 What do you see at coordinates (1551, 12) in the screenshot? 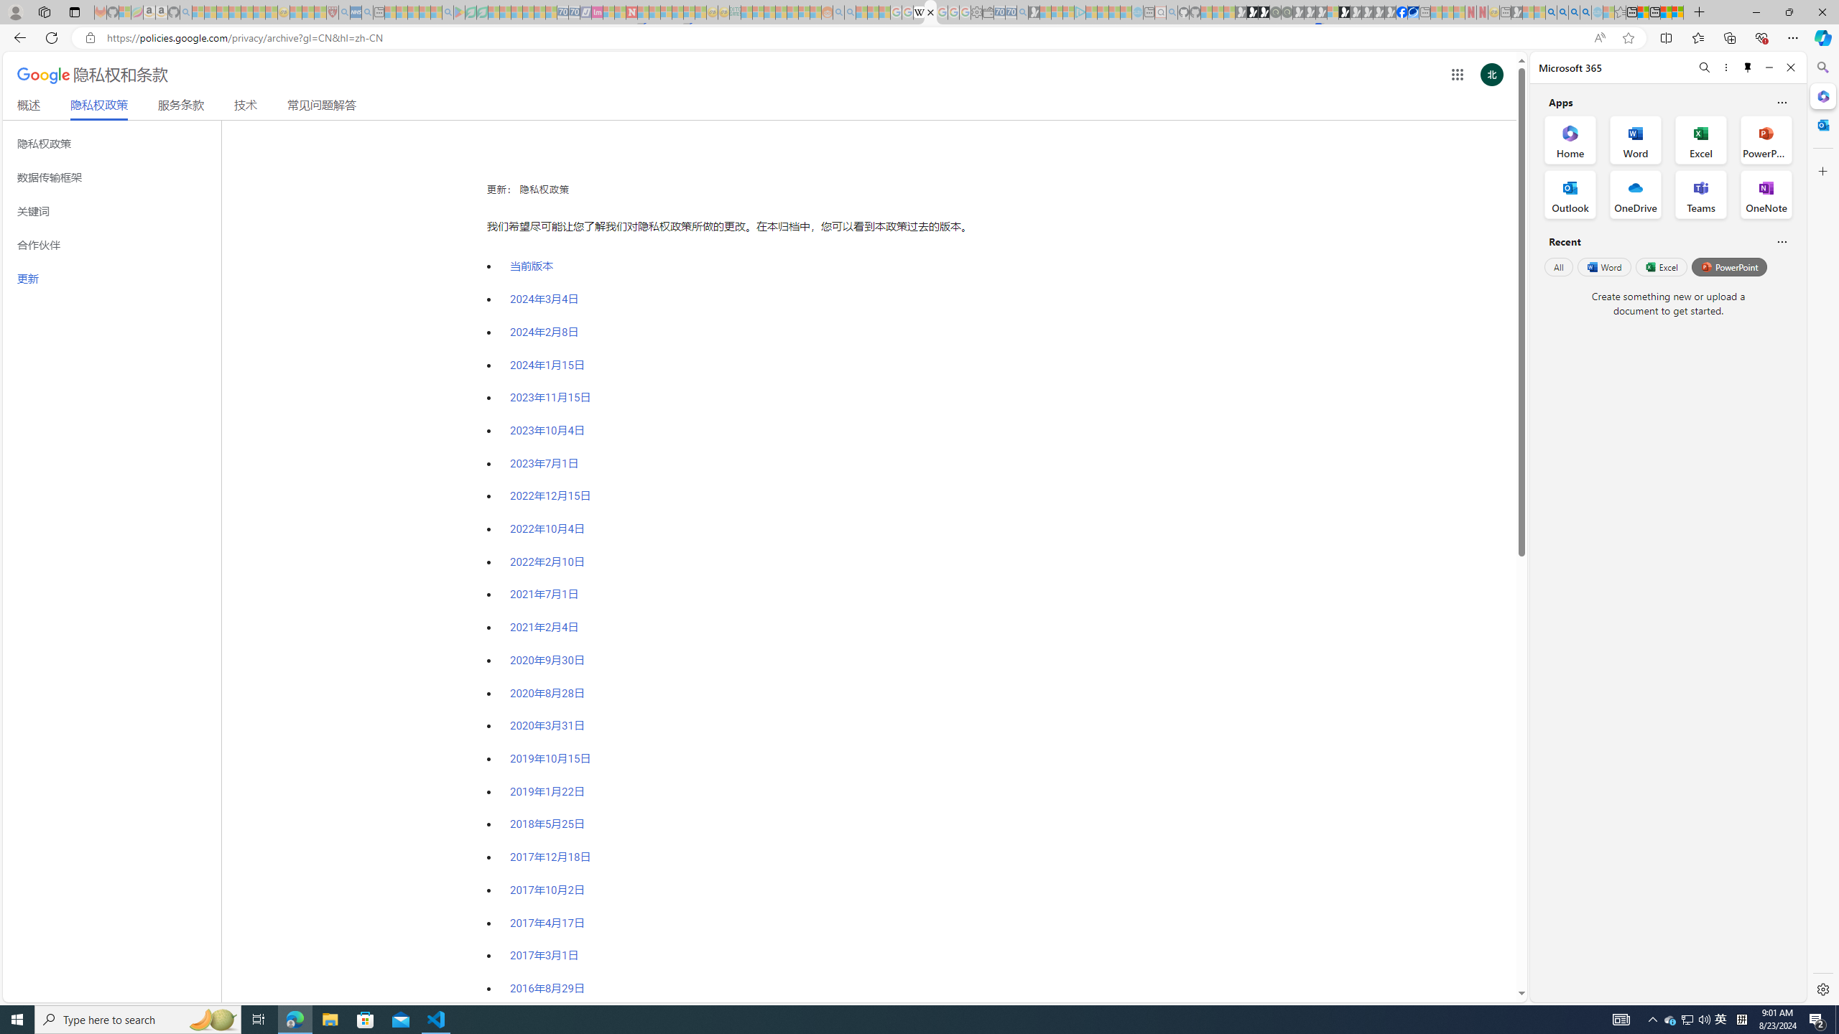
I see `Bing AI - Search` at bounding box center [1551, 12].